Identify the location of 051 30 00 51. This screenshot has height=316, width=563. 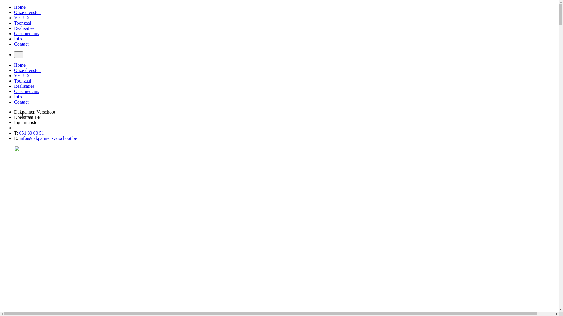
(31, 133).